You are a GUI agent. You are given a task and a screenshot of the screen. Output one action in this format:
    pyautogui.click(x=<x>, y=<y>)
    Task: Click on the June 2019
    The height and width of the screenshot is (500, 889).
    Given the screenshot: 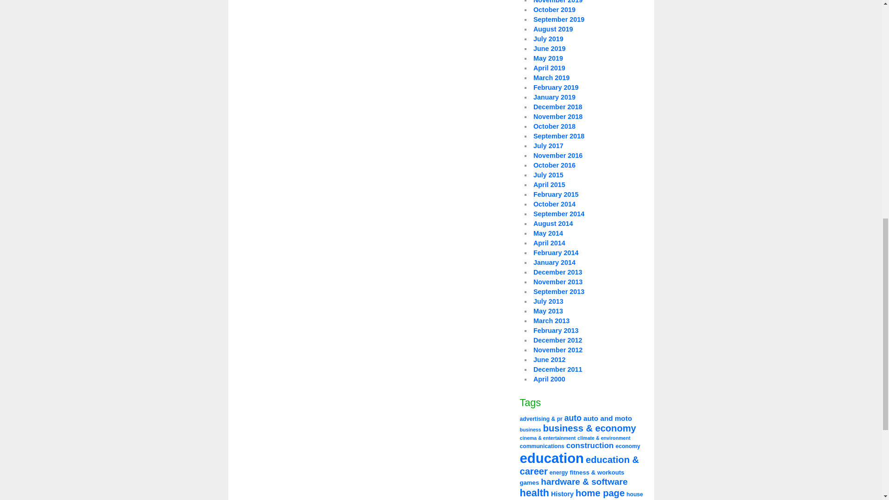 What is the action you would take?
    pyautogui.click(x=549, y=49)
    